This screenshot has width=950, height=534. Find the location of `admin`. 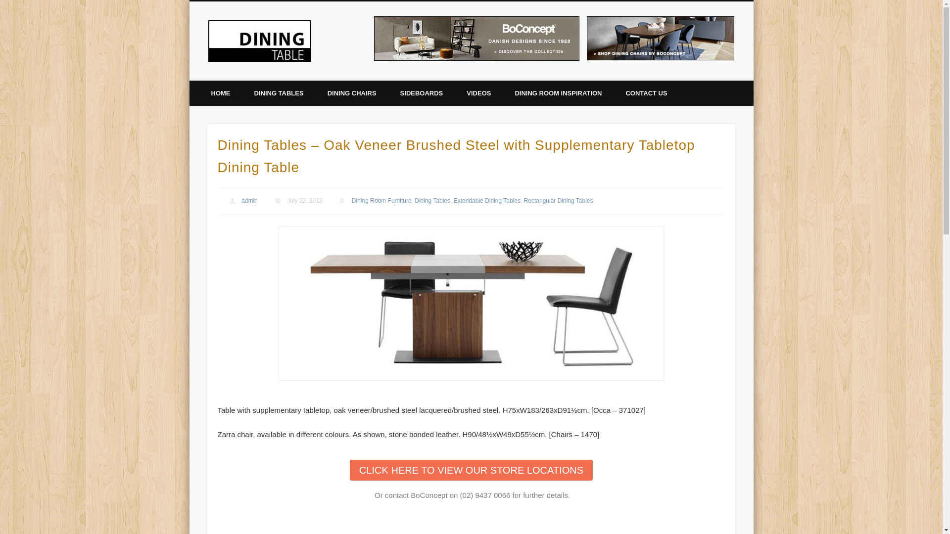

admin is located at coordinates (249, 201).